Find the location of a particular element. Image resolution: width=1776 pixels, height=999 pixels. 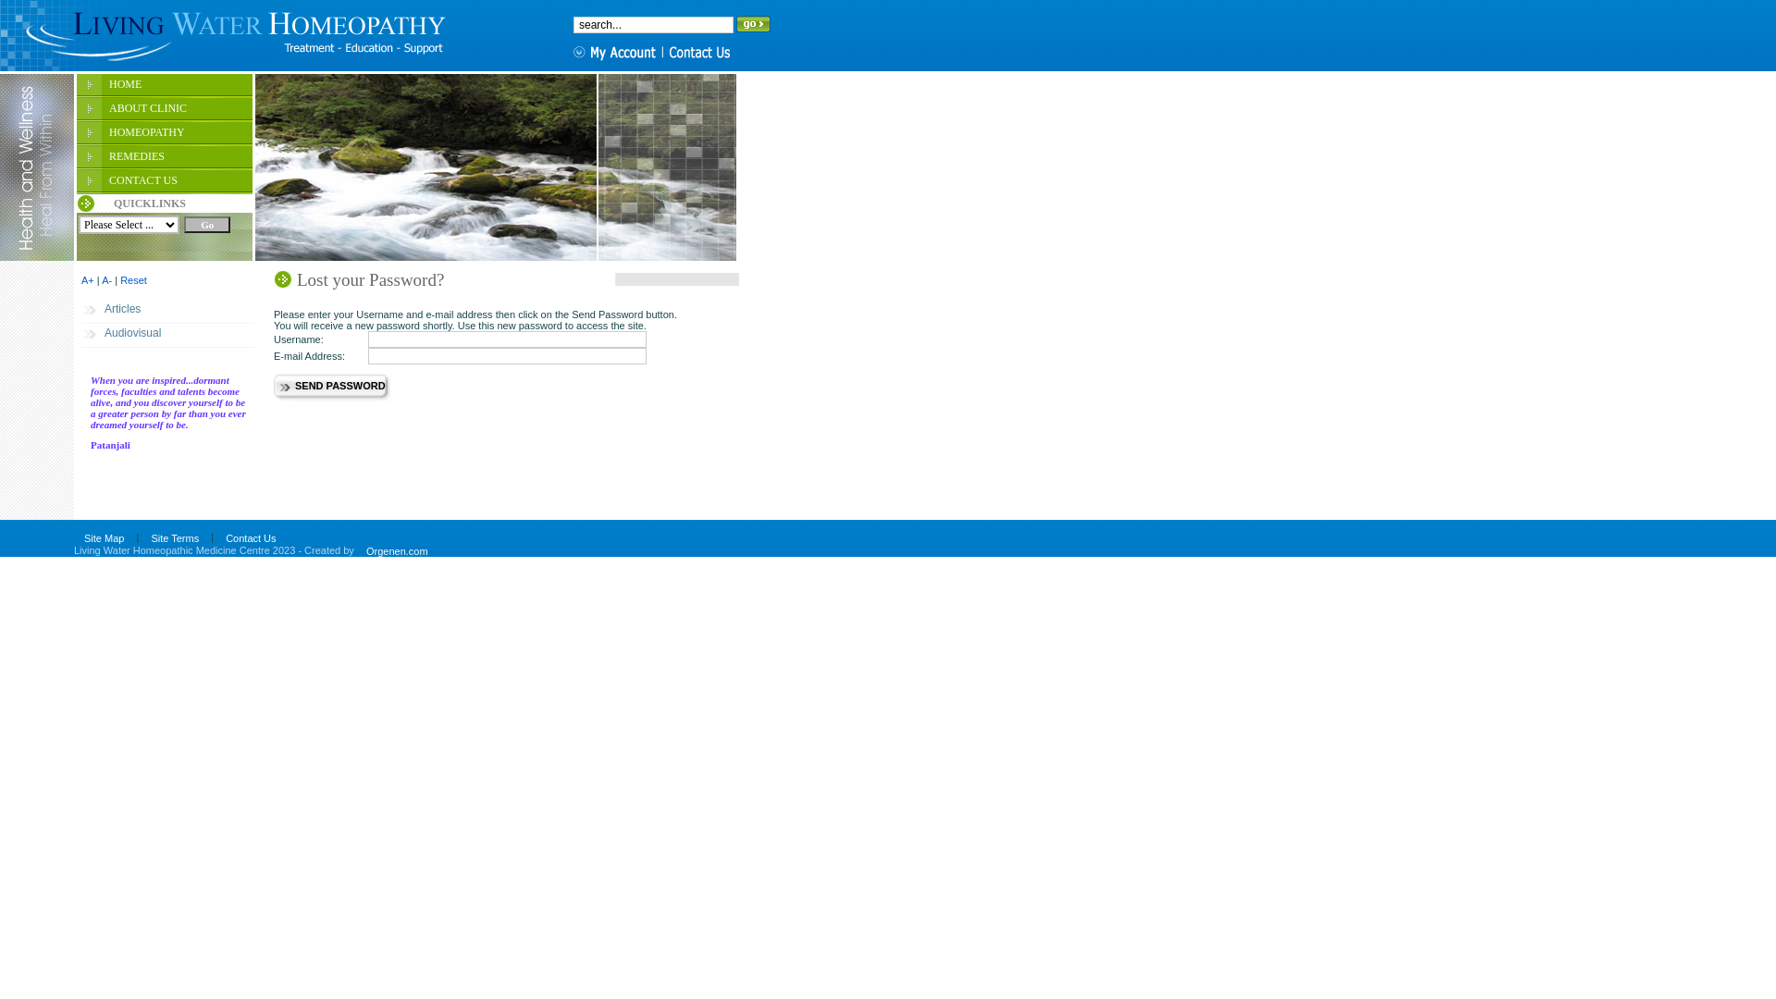

HOMEOPATHY is located at coordinates (165, 134).